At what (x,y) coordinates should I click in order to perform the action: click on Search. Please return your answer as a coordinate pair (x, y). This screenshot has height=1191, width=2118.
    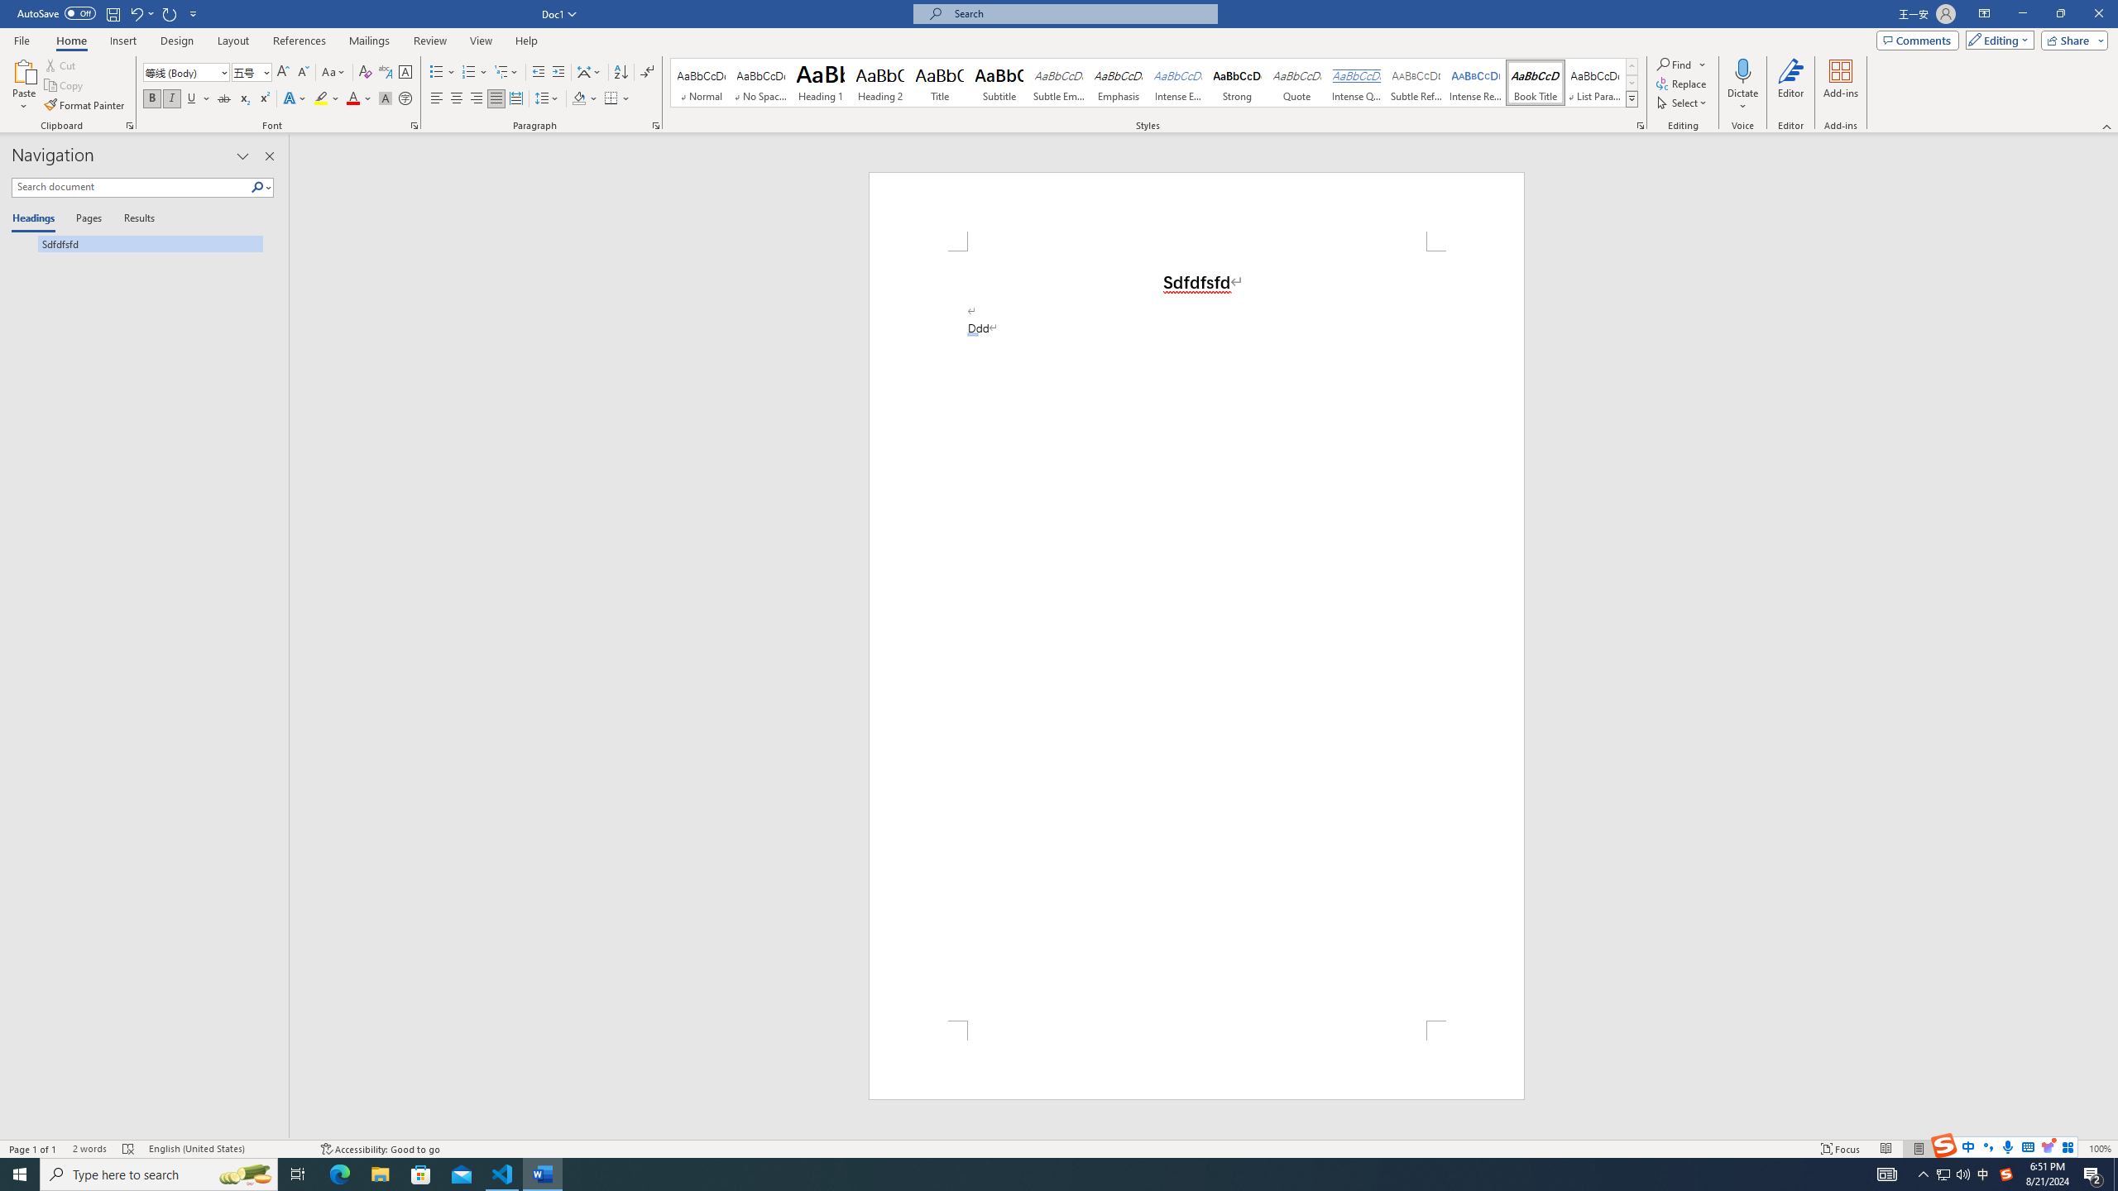
    Looking at the image, I should click on (258, 187).